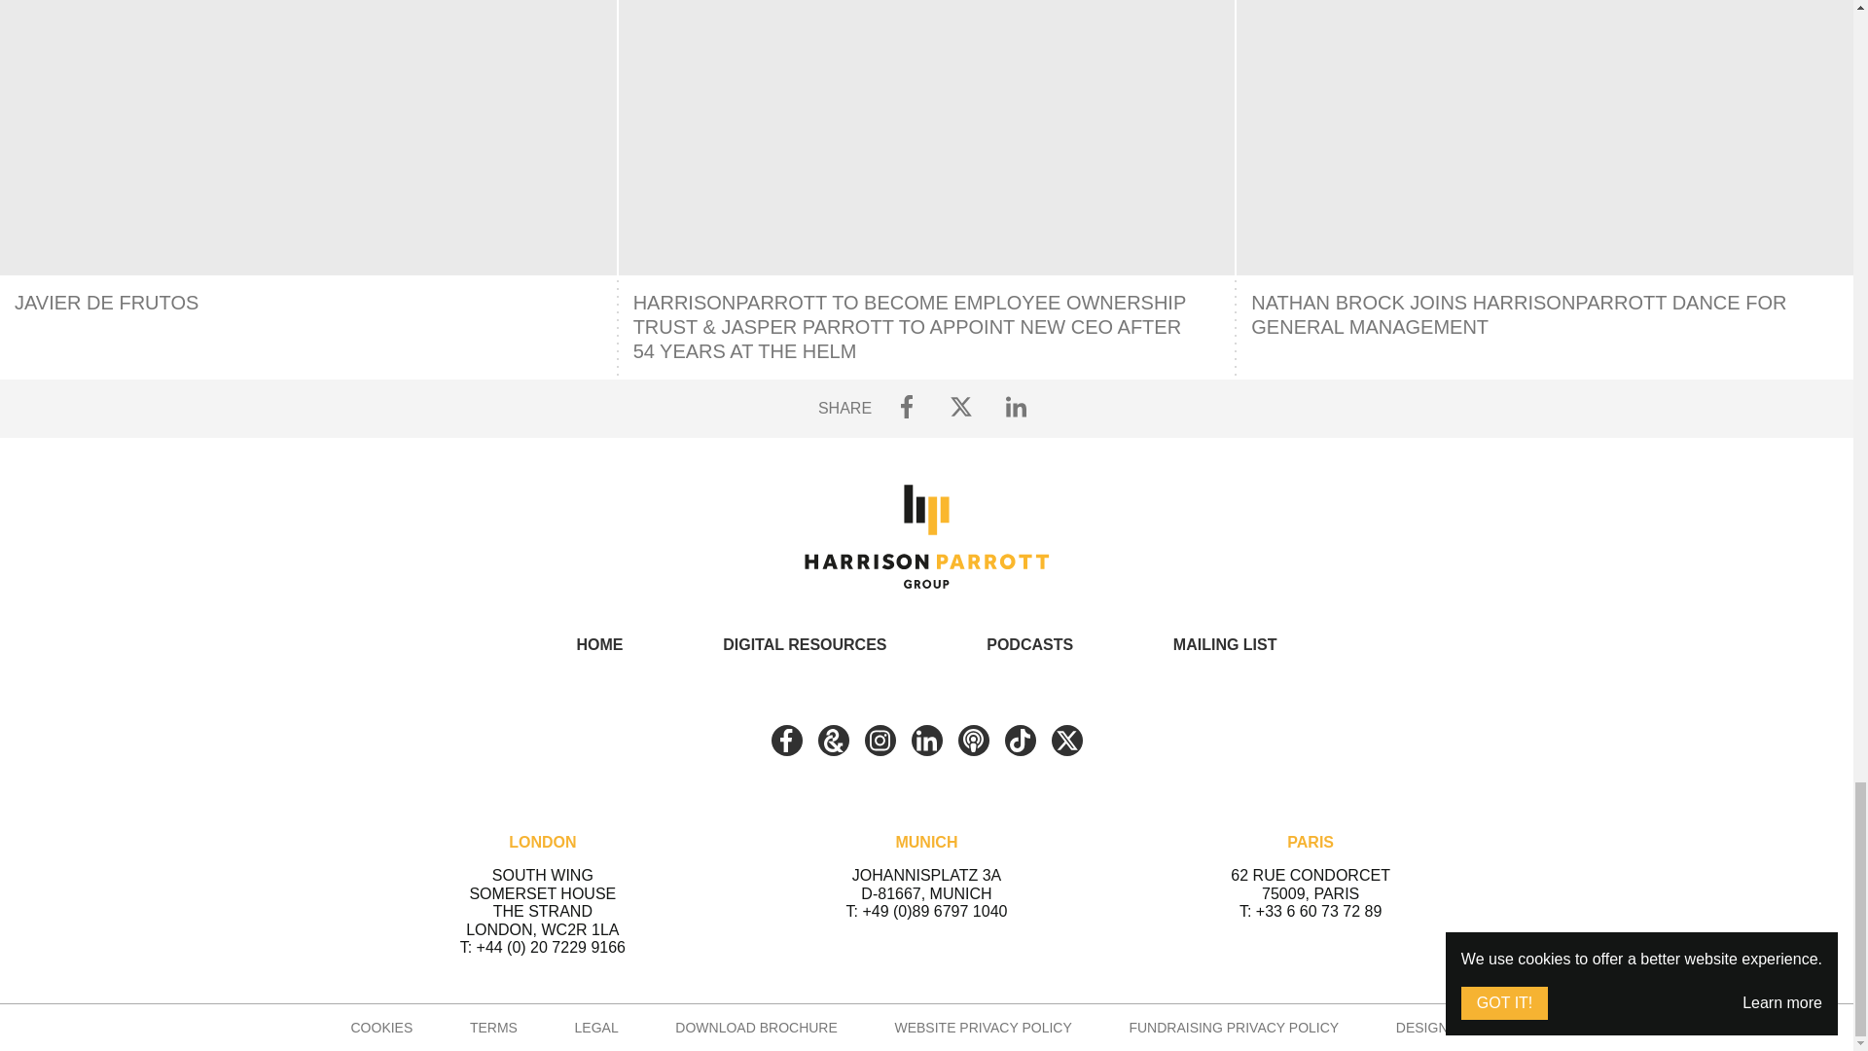 The image size is (1868, 1051). Describe the element at coordinates (1225, 644) in the screenshot. I see `MAILING LIST` at that location.